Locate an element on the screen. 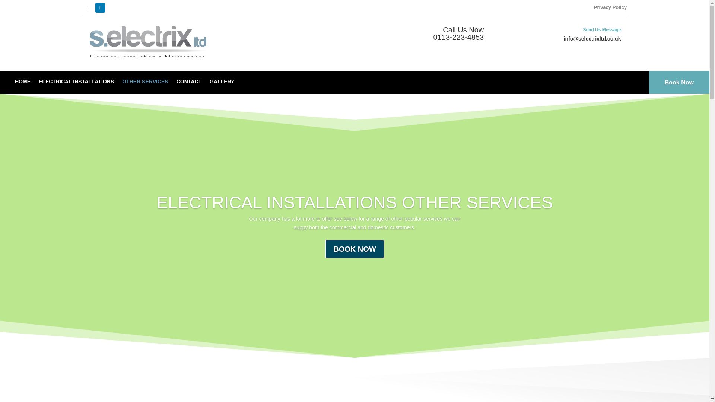  ELECTRICAL INSTALLATIONS is located at coordinates (76, 83).